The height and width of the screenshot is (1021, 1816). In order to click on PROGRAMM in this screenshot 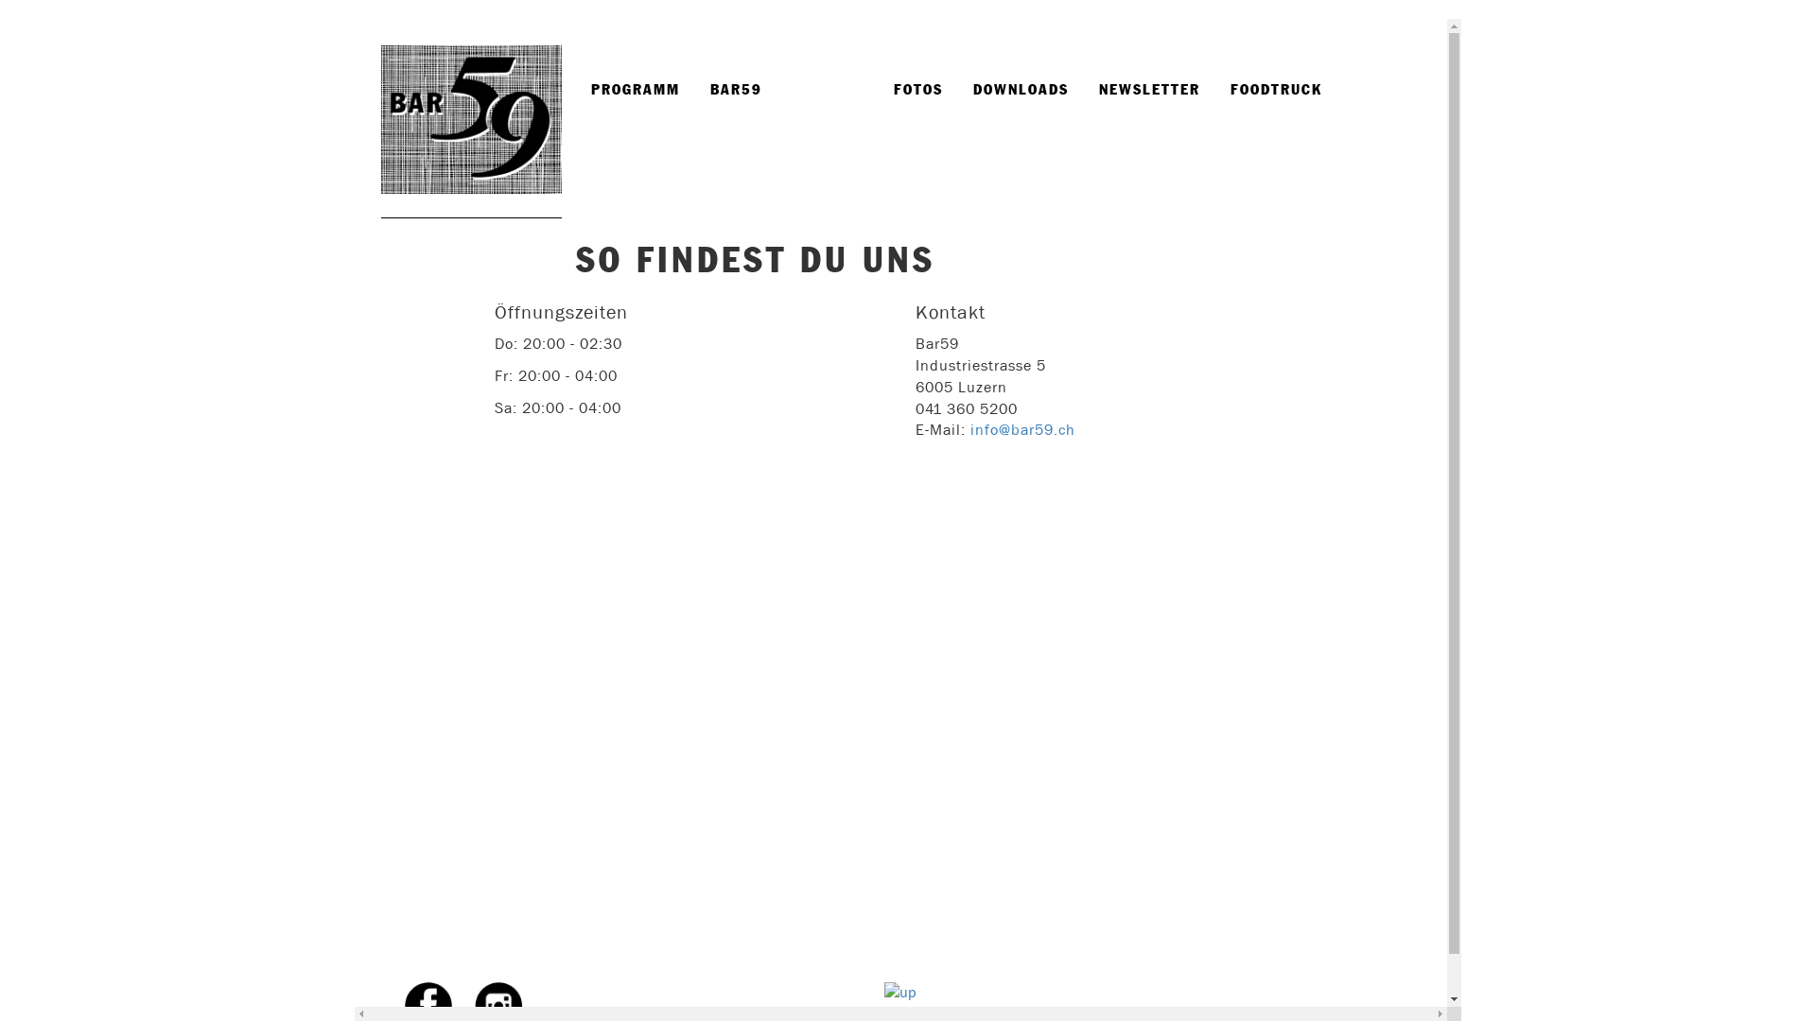, I will do `click(636, 91)`.